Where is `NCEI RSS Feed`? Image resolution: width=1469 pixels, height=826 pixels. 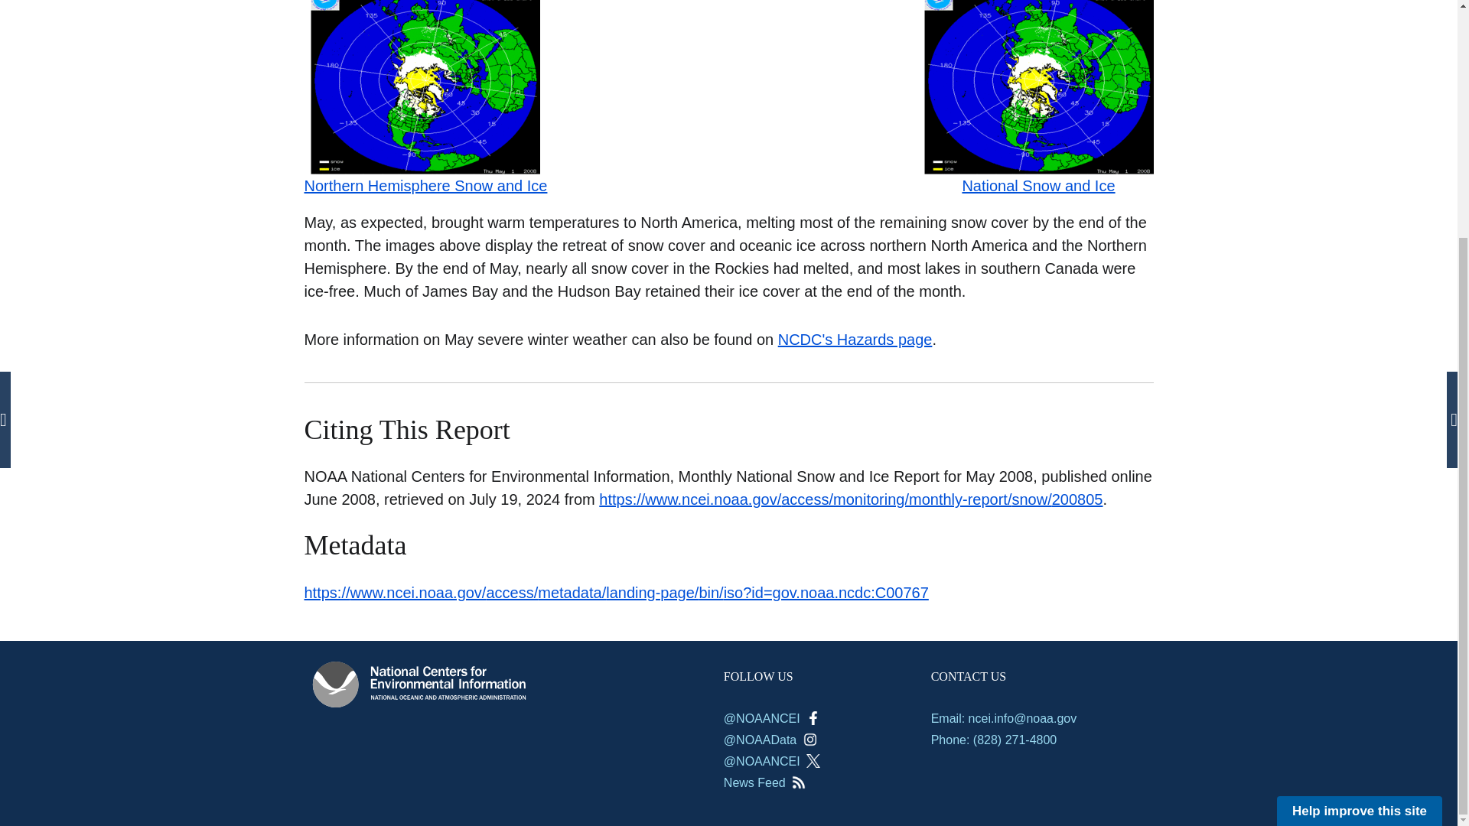 NCEI RSS Feed is located at coordinates (798, 782).